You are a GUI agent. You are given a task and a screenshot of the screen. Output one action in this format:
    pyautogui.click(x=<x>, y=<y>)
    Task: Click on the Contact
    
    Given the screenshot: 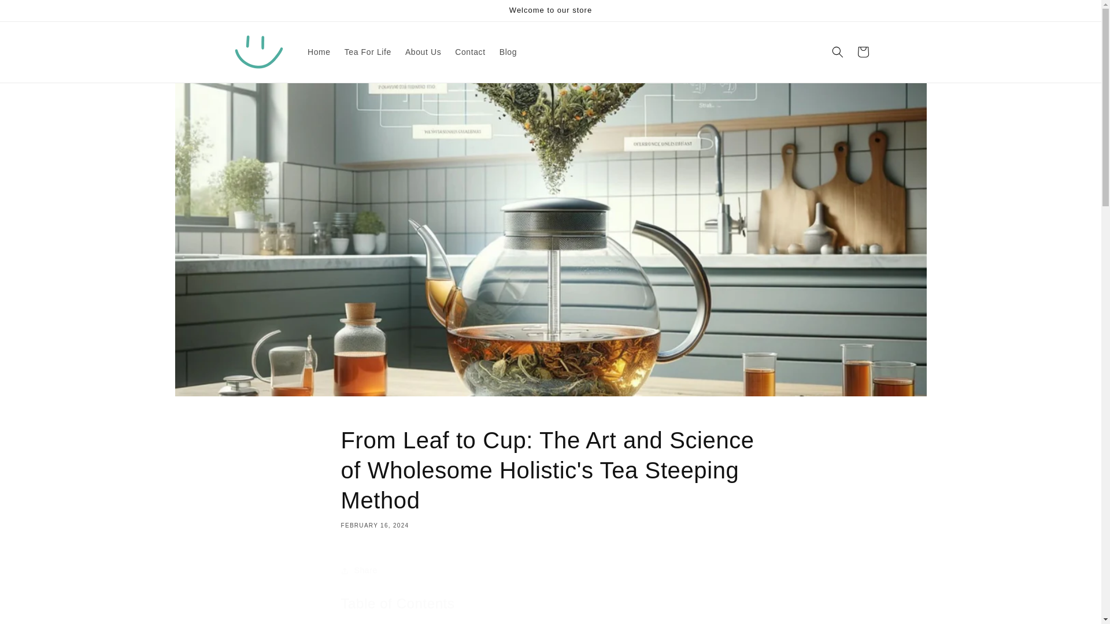 What is the action you would take?
    pyautogui.click(x=469, y=52)
    